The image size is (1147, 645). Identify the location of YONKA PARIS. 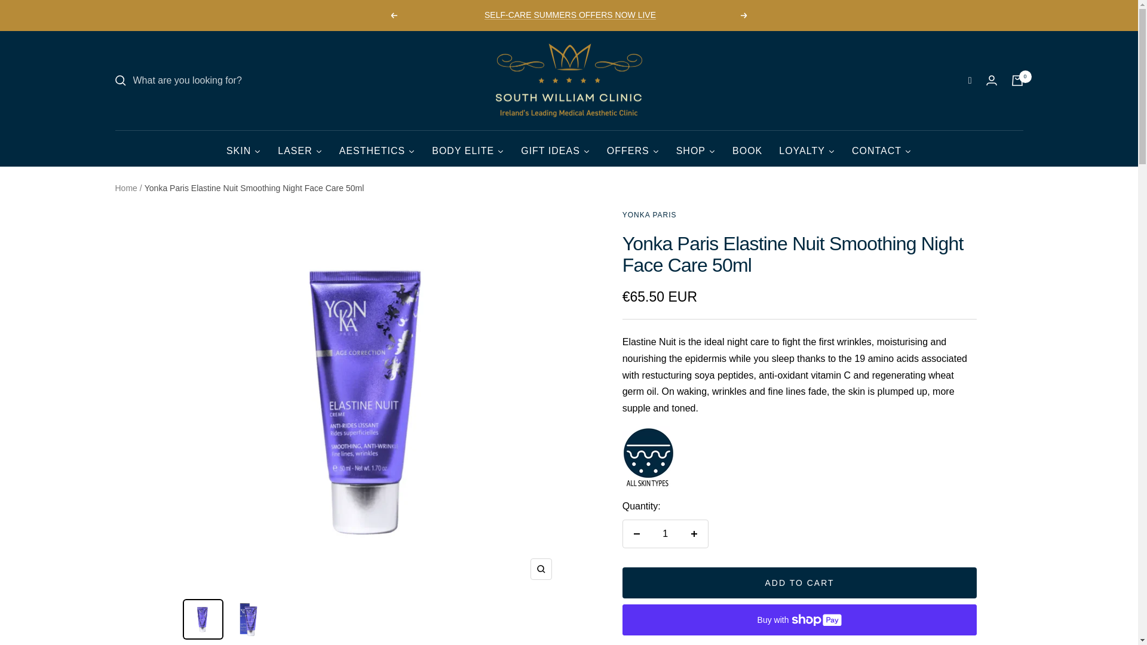
(649, 215).